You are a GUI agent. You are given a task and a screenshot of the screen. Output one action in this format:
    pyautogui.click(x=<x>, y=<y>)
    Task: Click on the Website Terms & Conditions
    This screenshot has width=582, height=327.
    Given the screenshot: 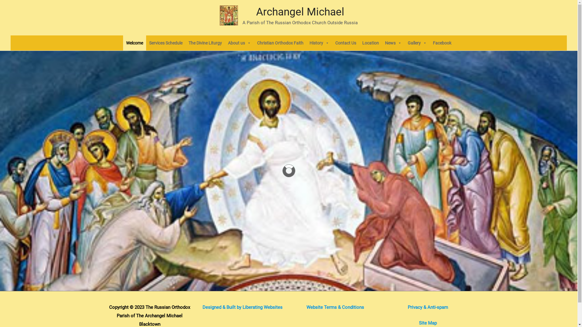 What is the action you would take?
    pyautogui.click(x=335, y=307)
    